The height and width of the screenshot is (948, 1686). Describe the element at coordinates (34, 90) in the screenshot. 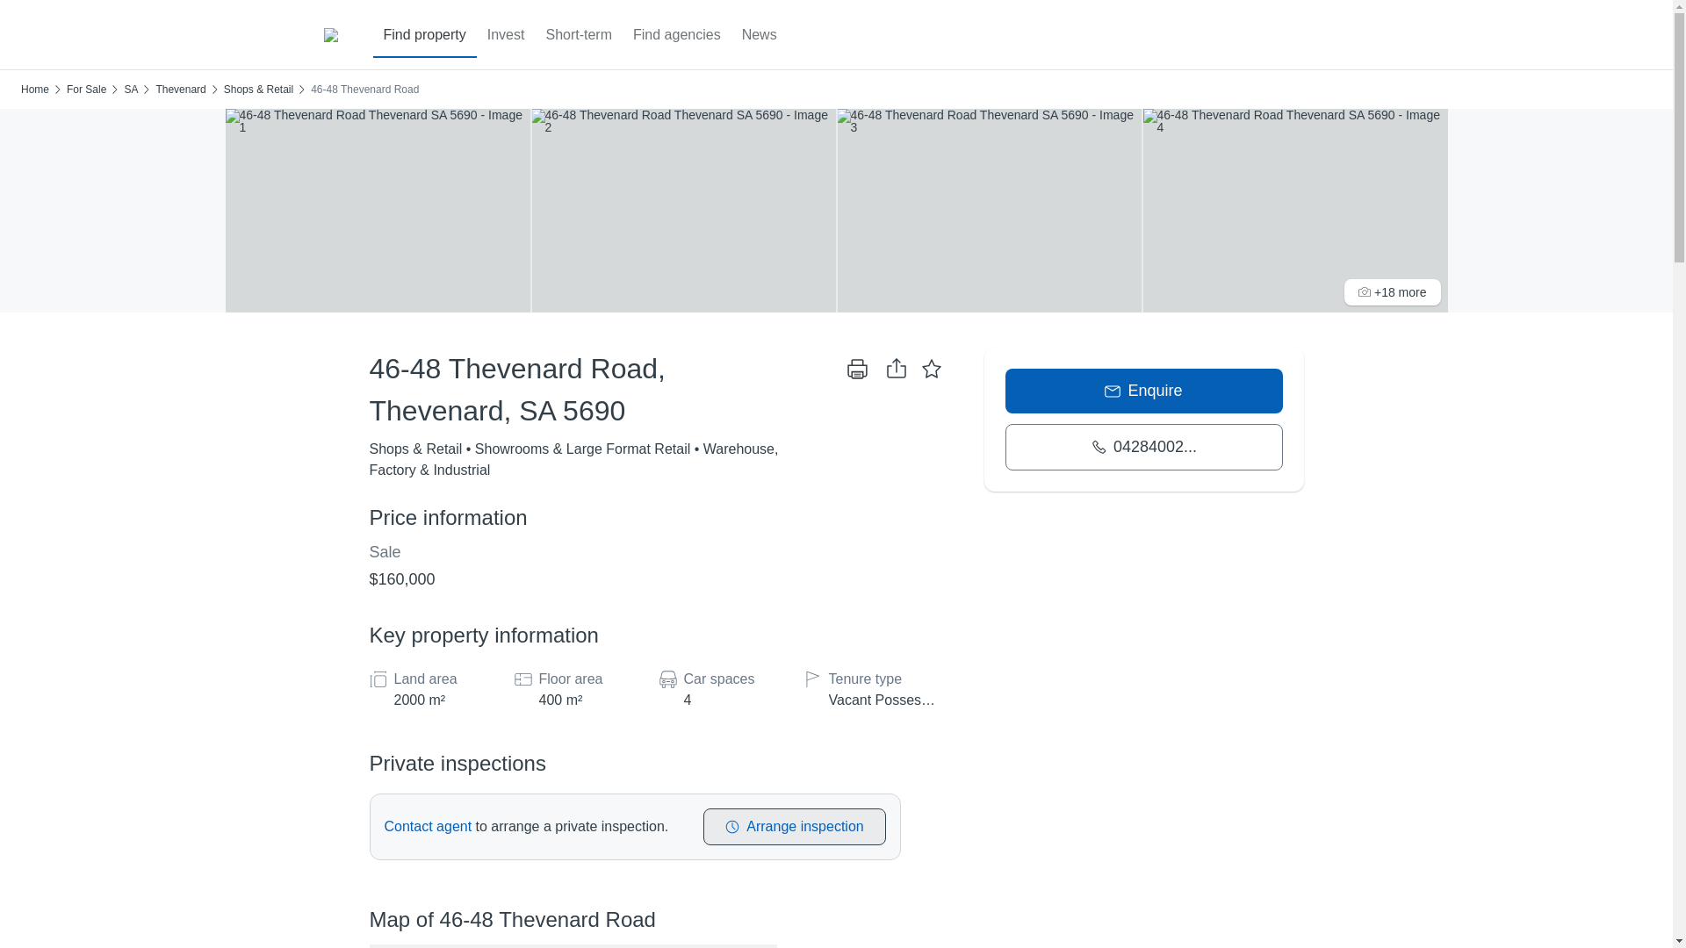

I see `Home` at that location.